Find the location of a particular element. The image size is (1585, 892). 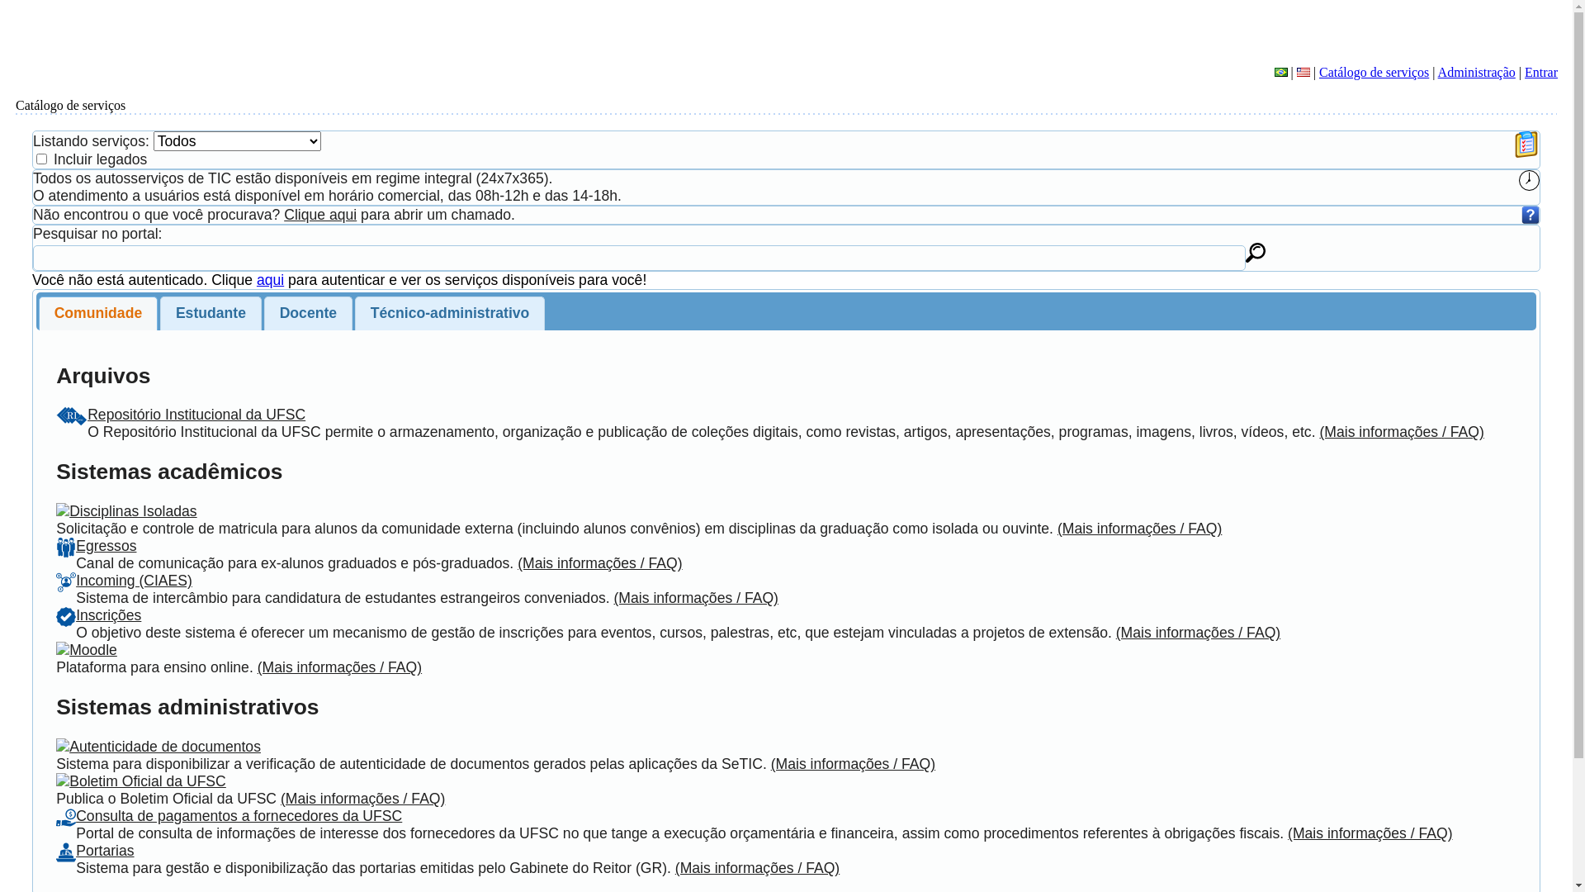

Egressos is located at coordinates (106, 546).